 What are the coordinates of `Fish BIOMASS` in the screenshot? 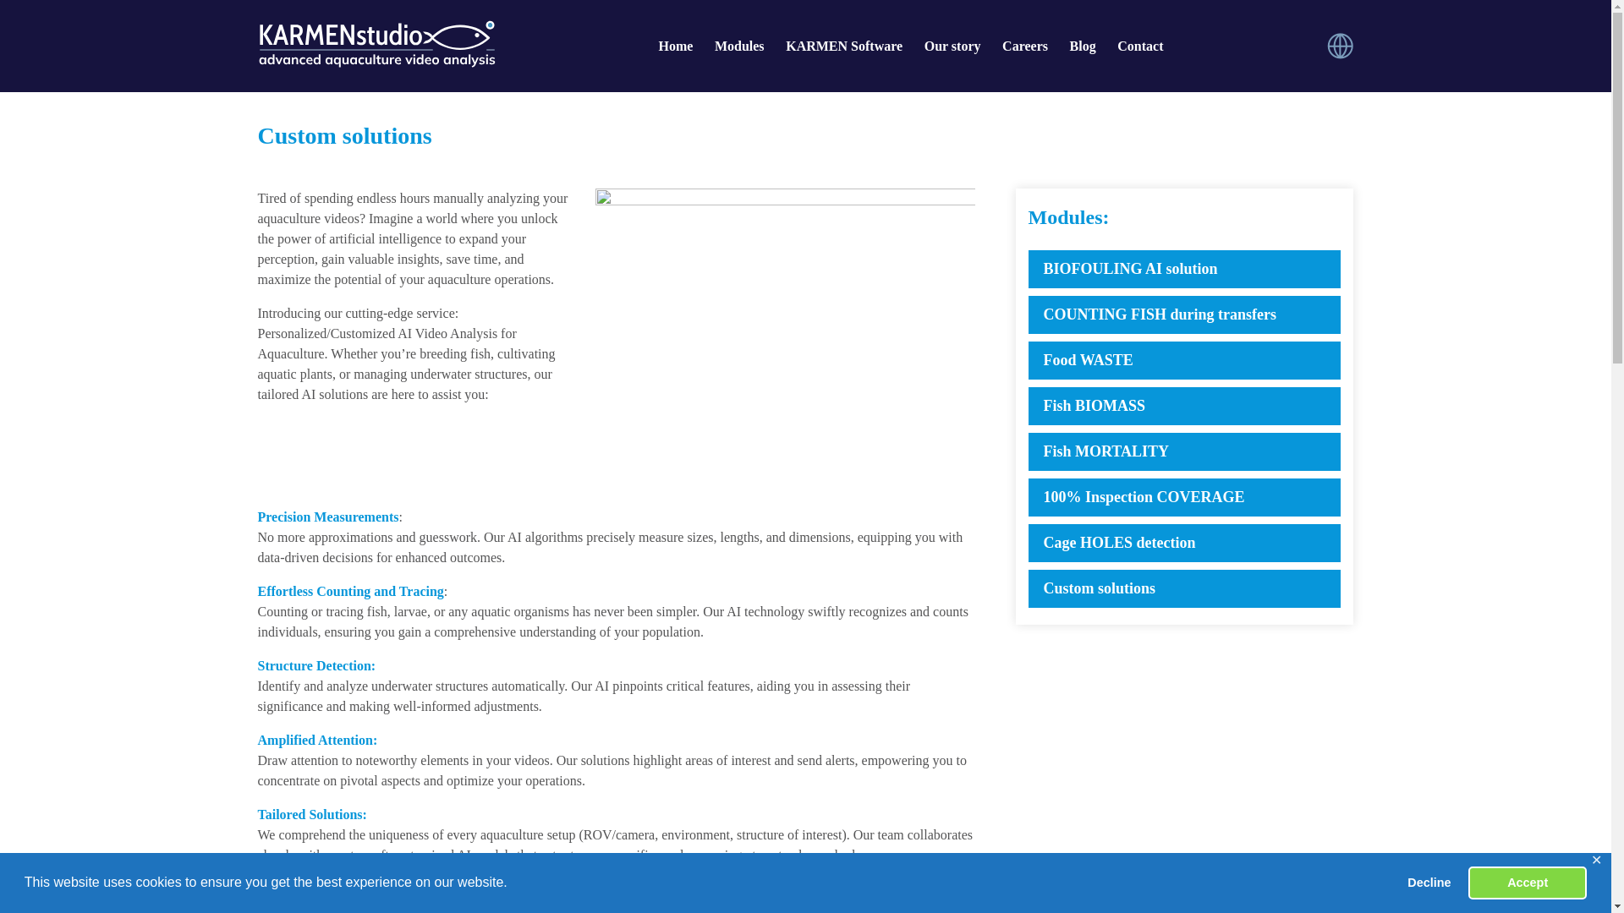 It's located at (1184, 406).